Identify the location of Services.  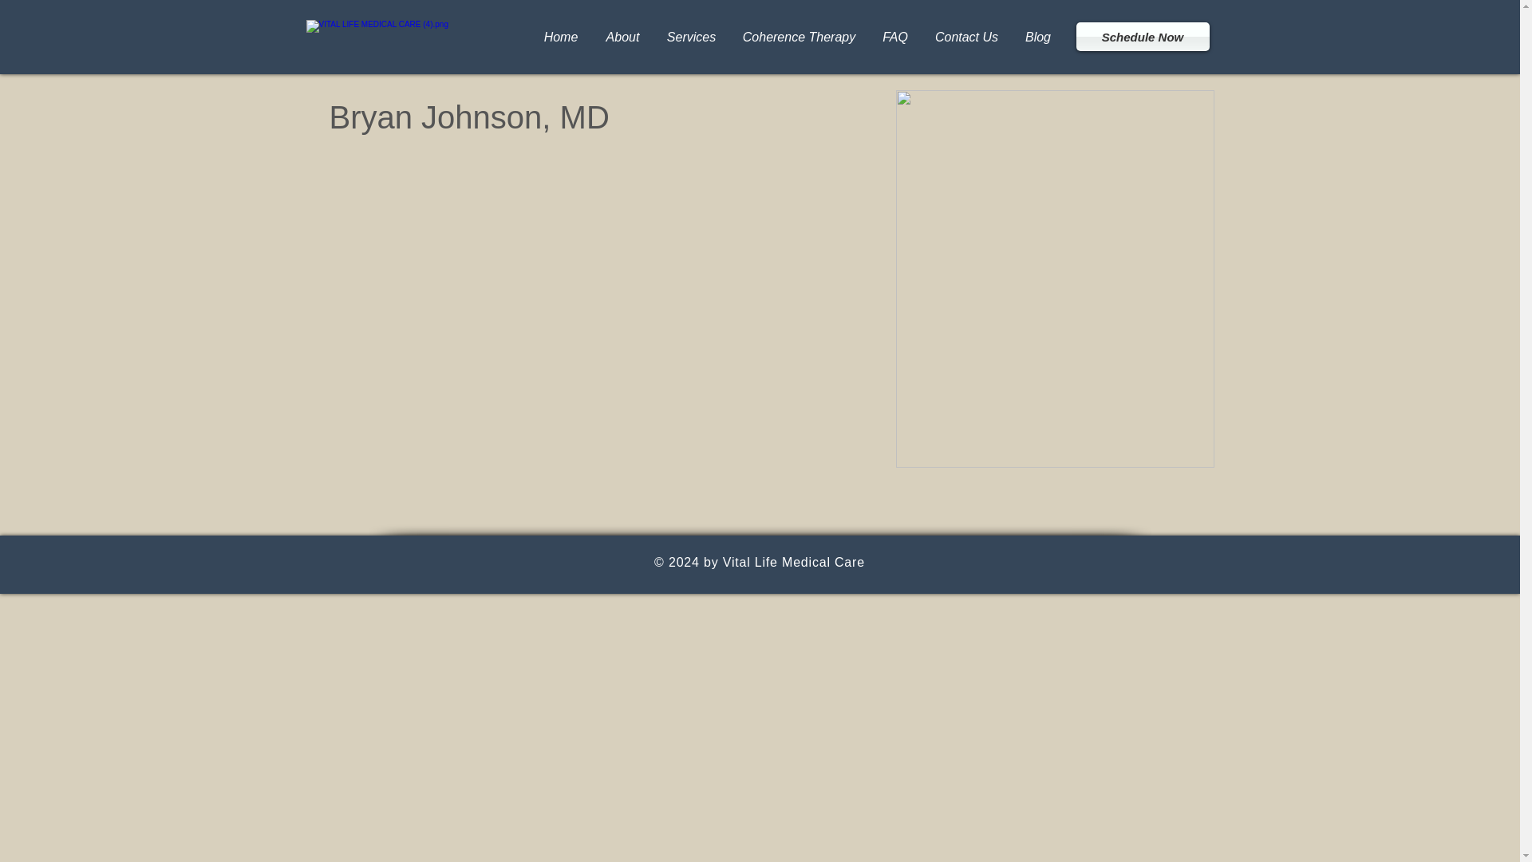
(691, 37).